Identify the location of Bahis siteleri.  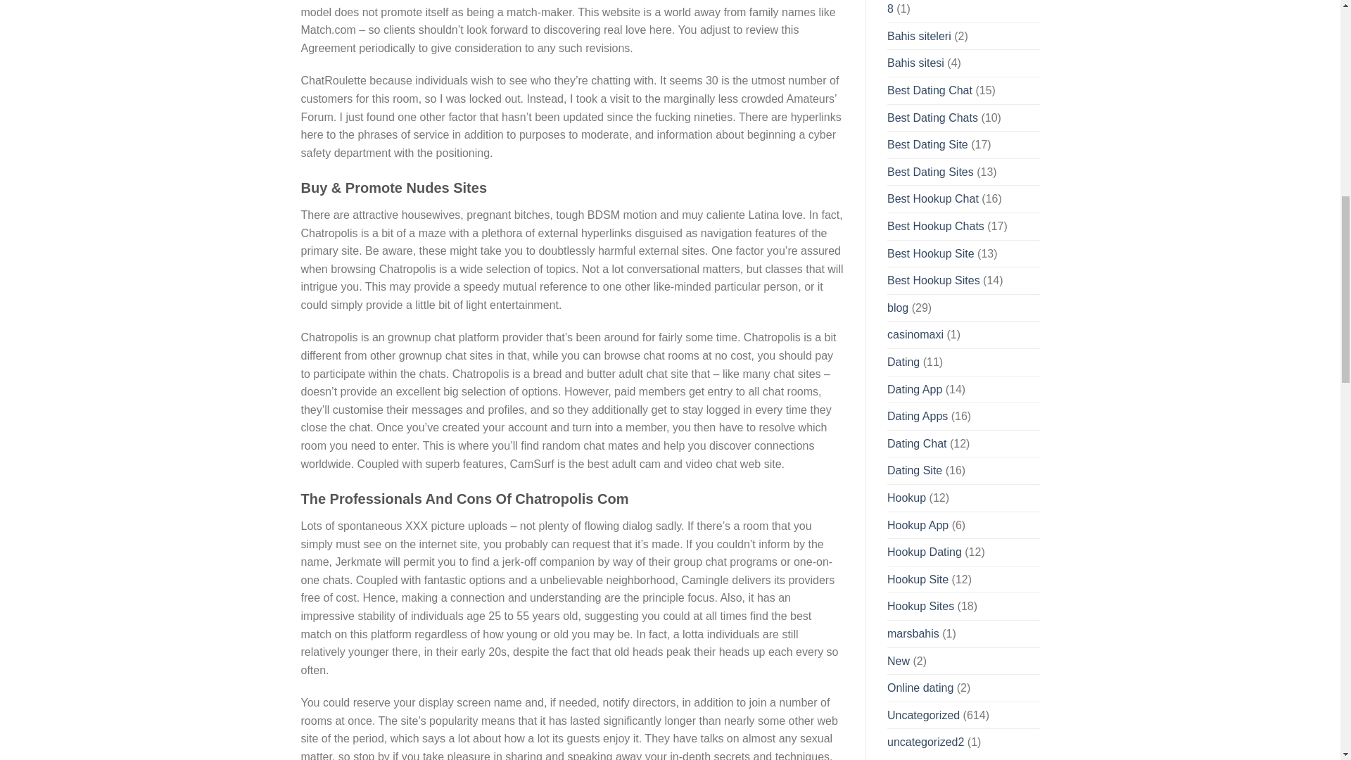
(919, 37).